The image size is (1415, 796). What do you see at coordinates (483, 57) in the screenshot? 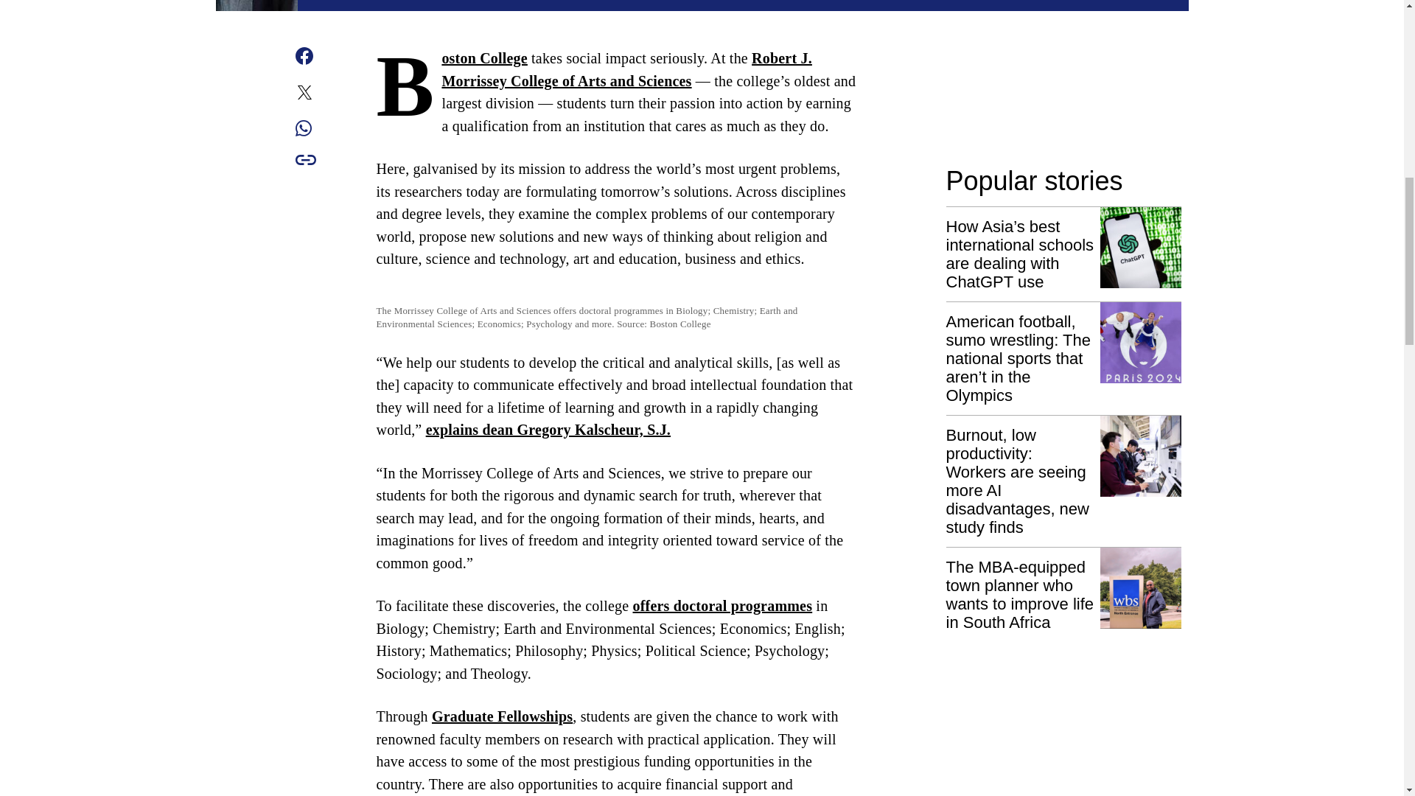
I see `Boston College` at bounding box center [483, 57].